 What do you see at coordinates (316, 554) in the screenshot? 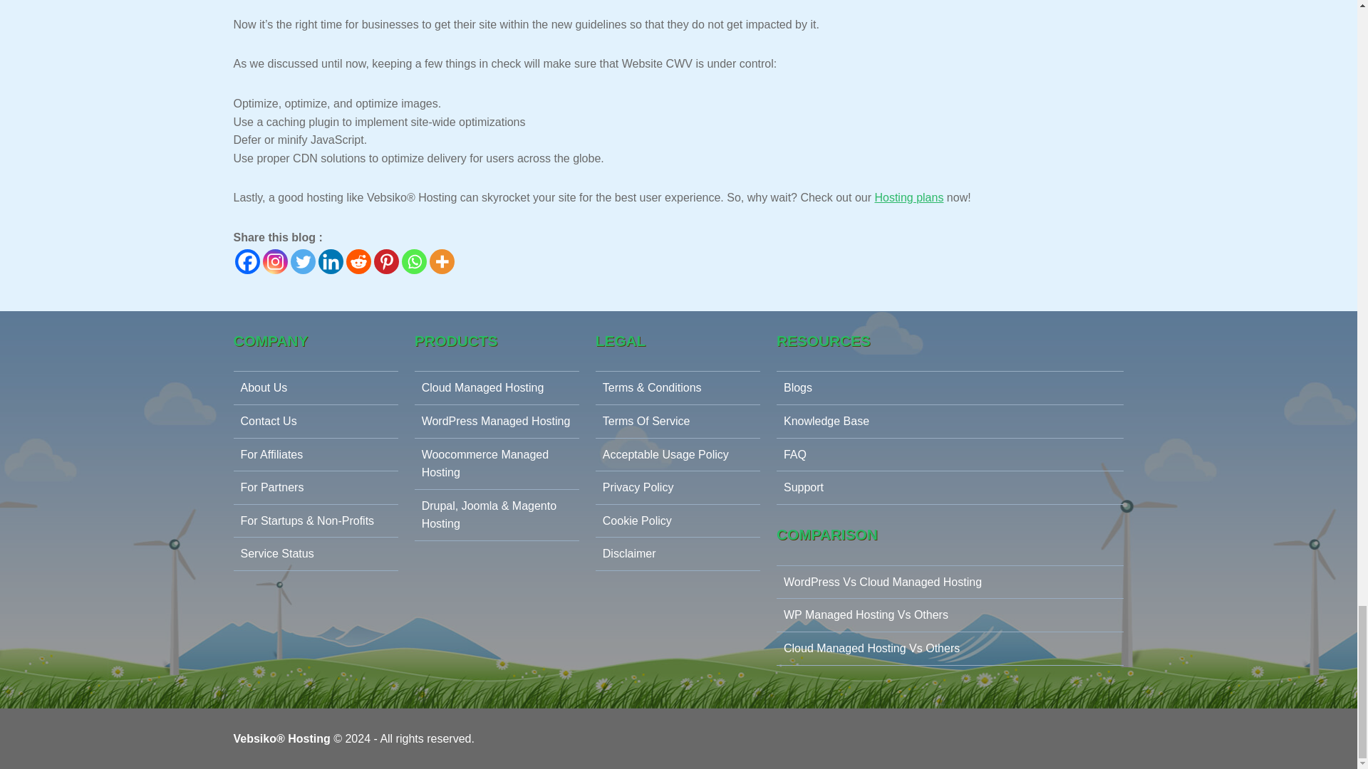
I see `Service Status` at bounding box center [316, 554].